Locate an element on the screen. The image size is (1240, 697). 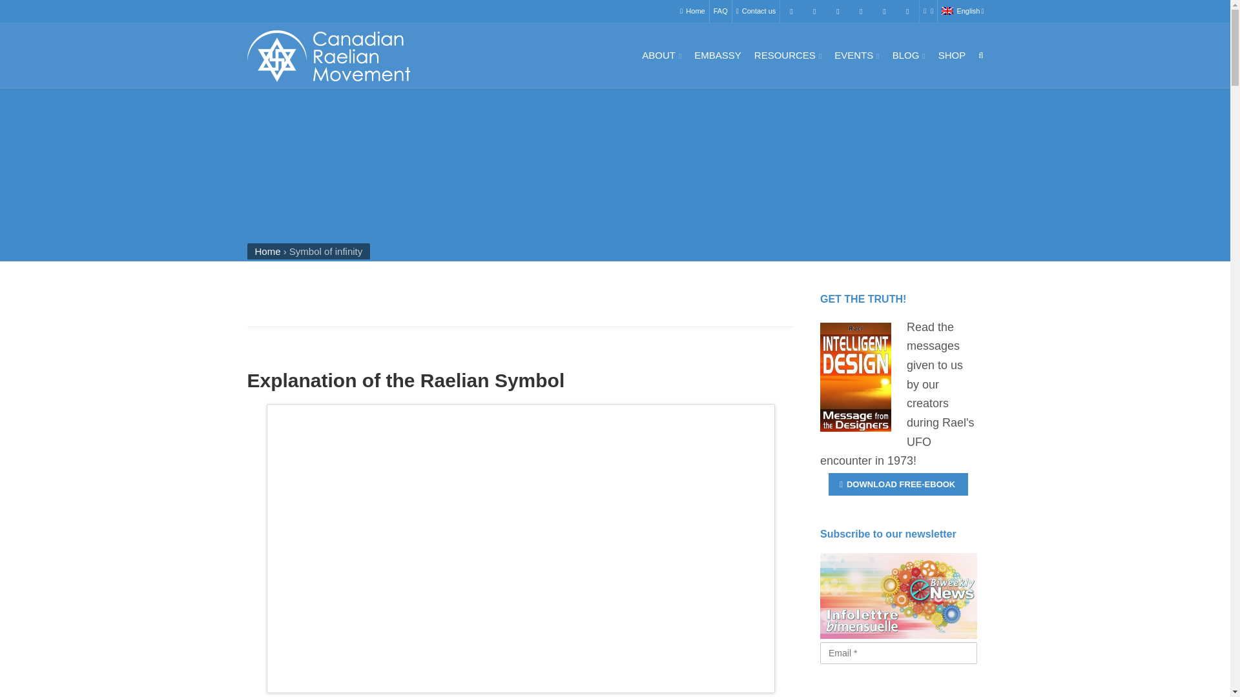
EVENTS is located at coordinates (856, 56).